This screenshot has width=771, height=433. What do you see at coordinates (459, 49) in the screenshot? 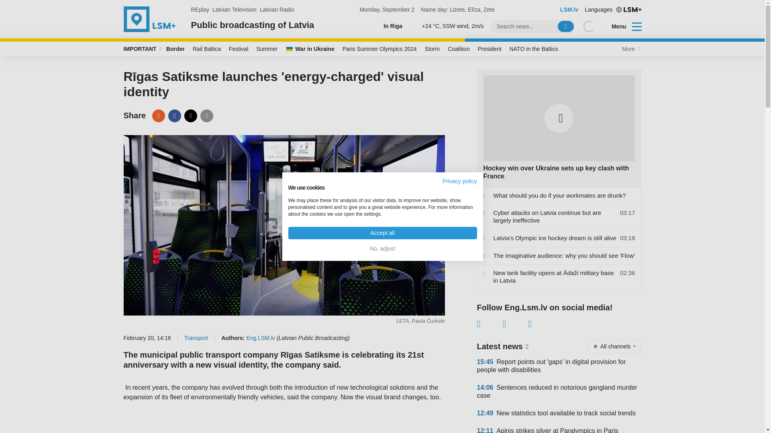
I see `Coalition` at bounding box center [459, 49].